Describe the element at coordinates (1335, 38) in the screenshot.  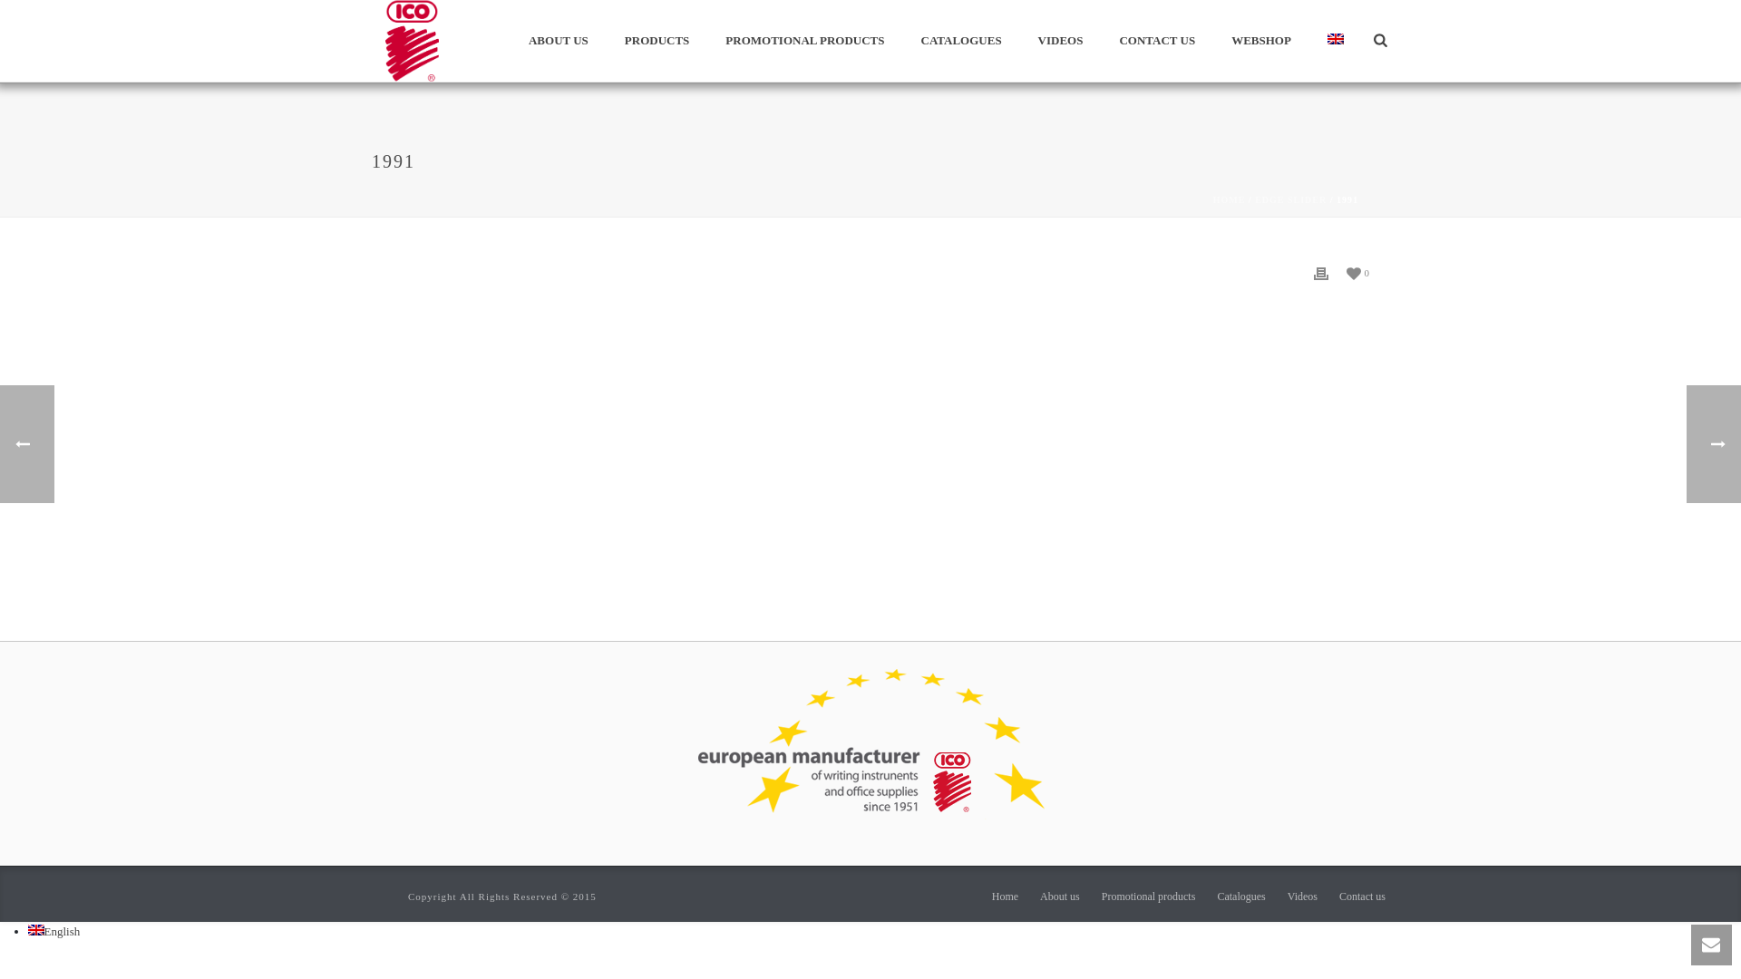
I see `English` at that location.